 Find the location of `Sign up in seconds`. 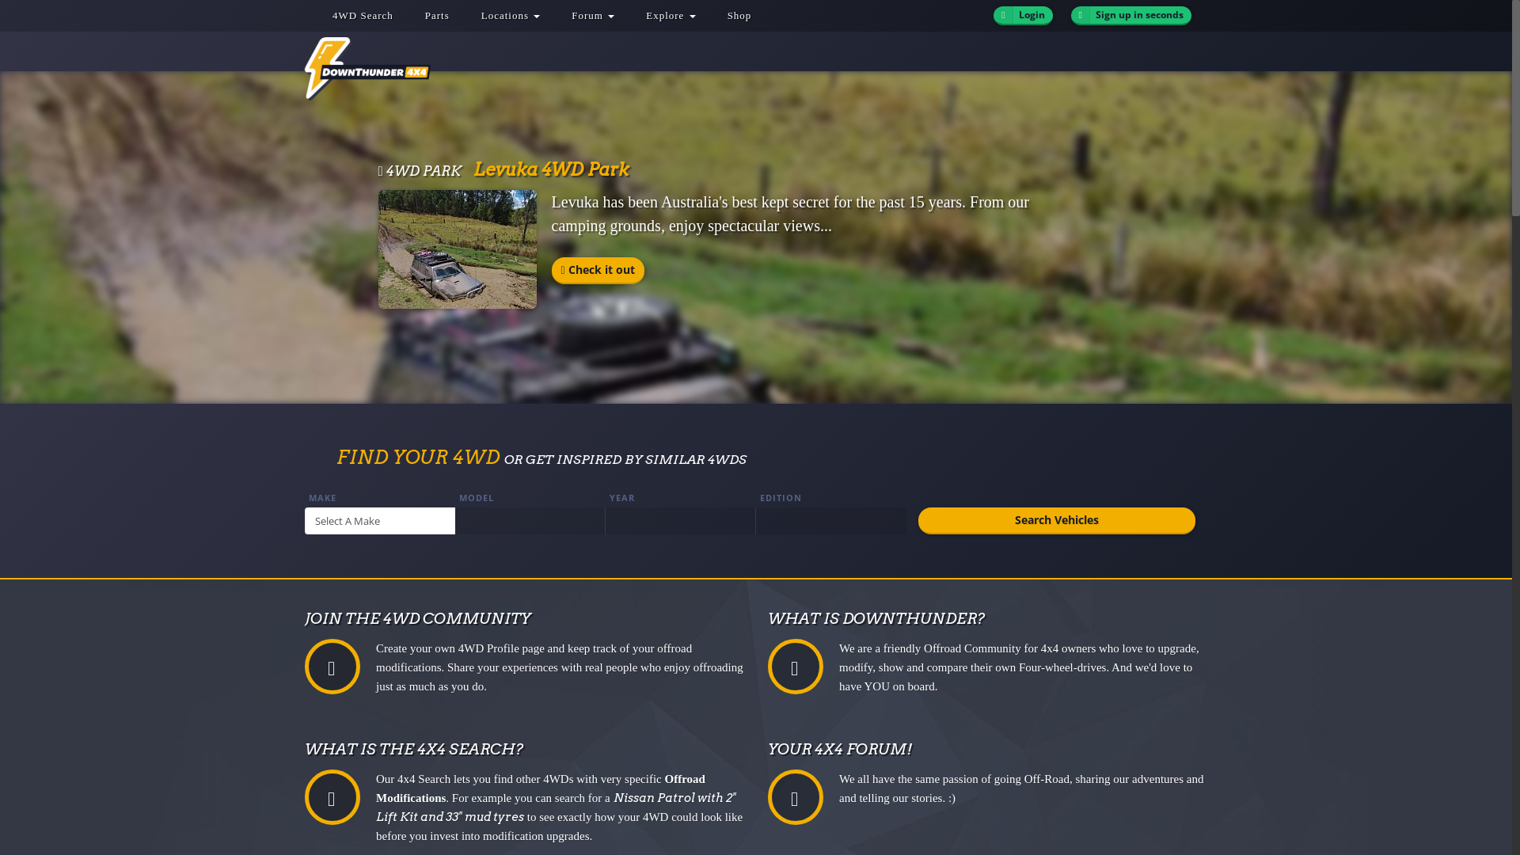

Sign up in seconds is located at coordinates (1131, 16).